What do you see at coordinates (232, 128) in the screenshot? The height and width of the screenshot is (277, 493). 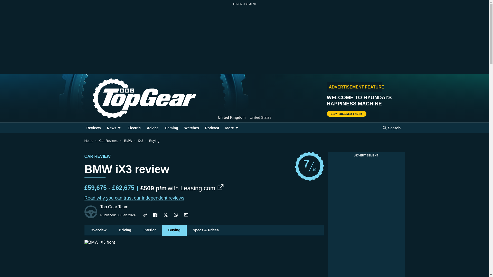 I see `More` at bounding box center [232, 128].